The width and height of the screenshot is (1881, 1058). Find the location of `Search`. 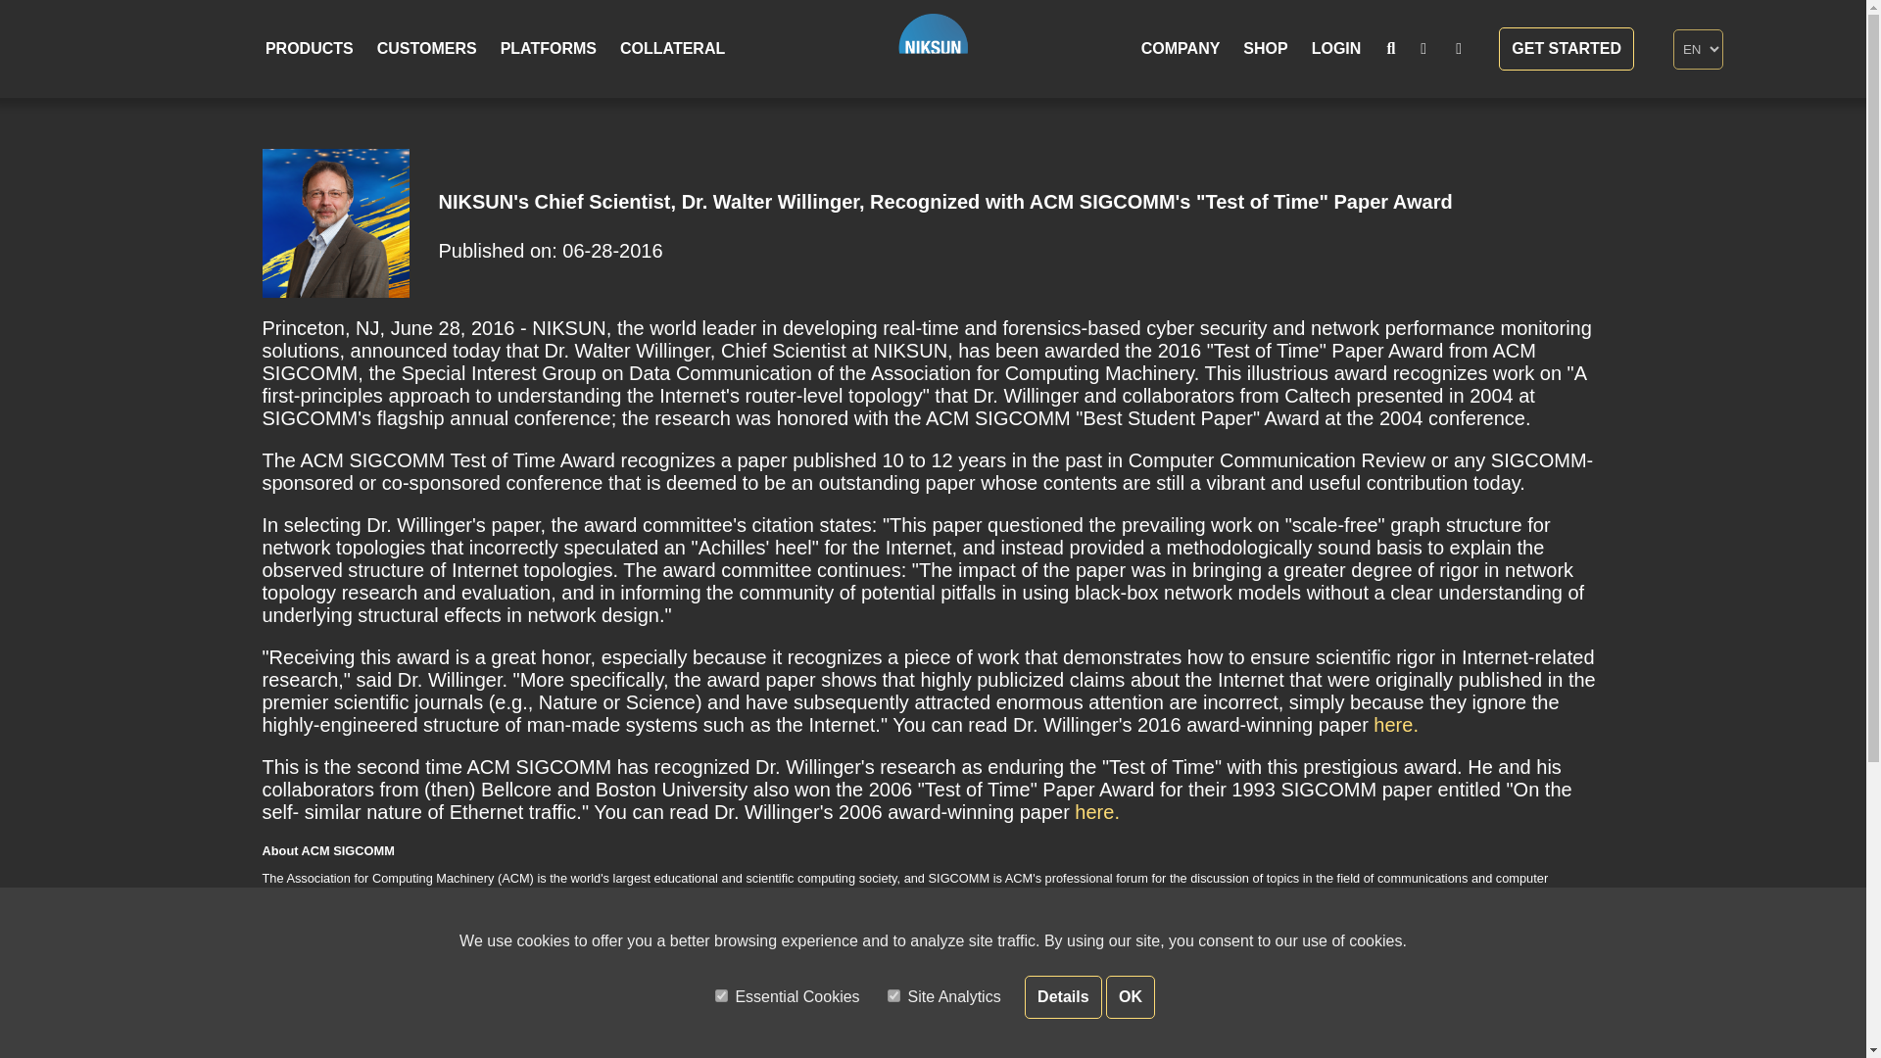

Search is located at coordinates (1391, 49).